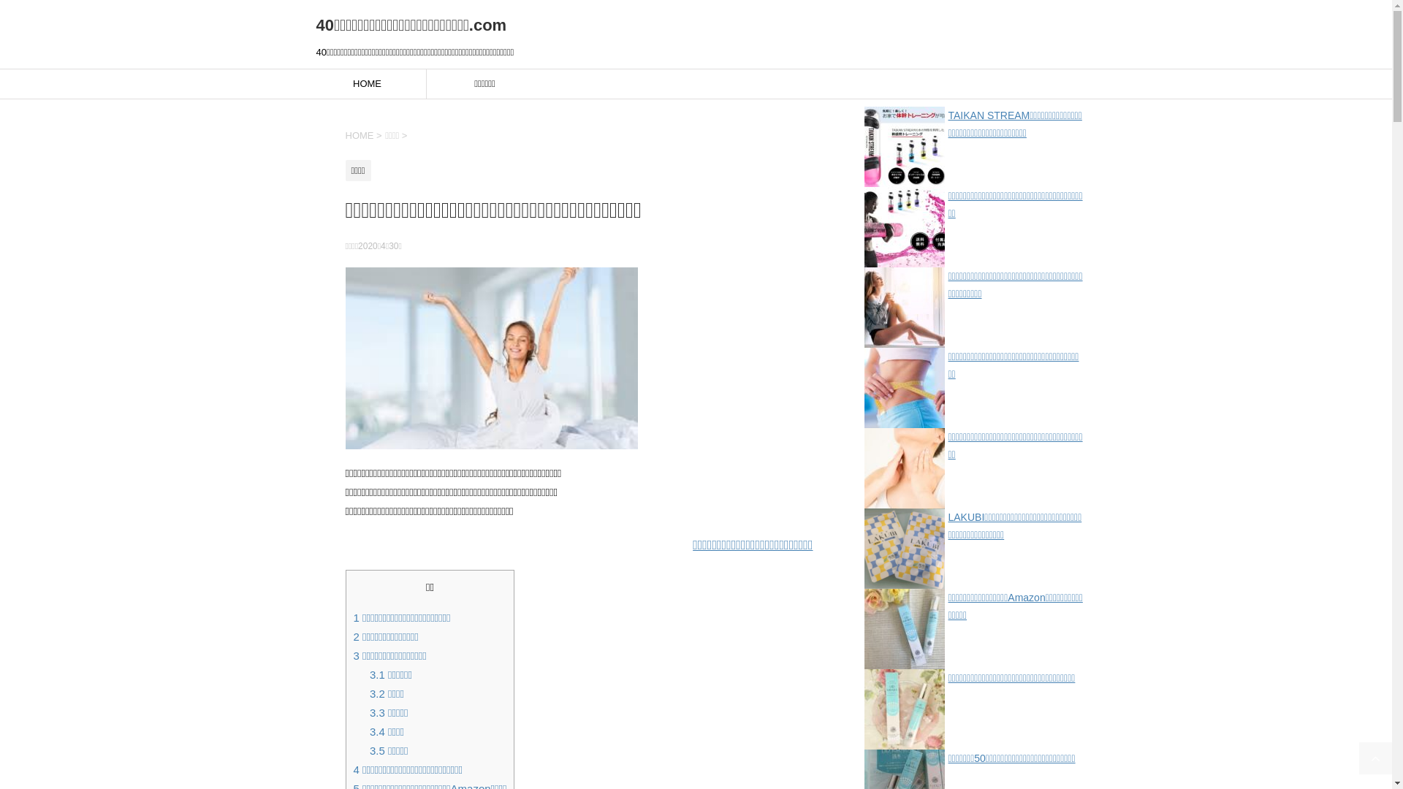 Image resolution: width=1403 pixels, height=789 pixels. What do you see at coordinates (367, 84) in the screenshot?
I see `HOME` at bounding box center [367, 84].